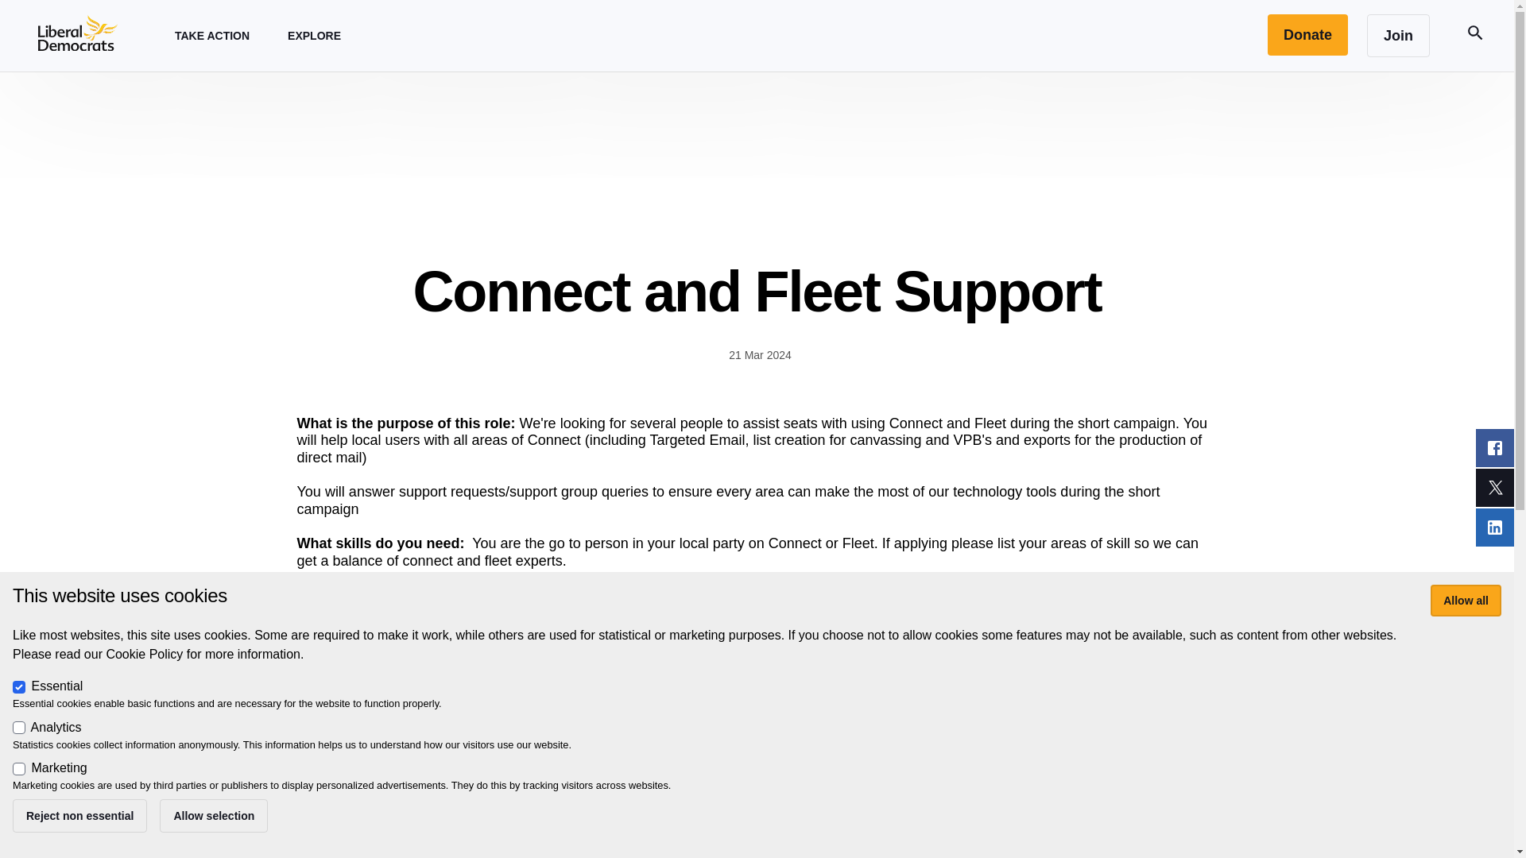  What do you see at coordinates (1399, 36) in the screenshot?
I see `Join` at bounding box center [1399, 36].